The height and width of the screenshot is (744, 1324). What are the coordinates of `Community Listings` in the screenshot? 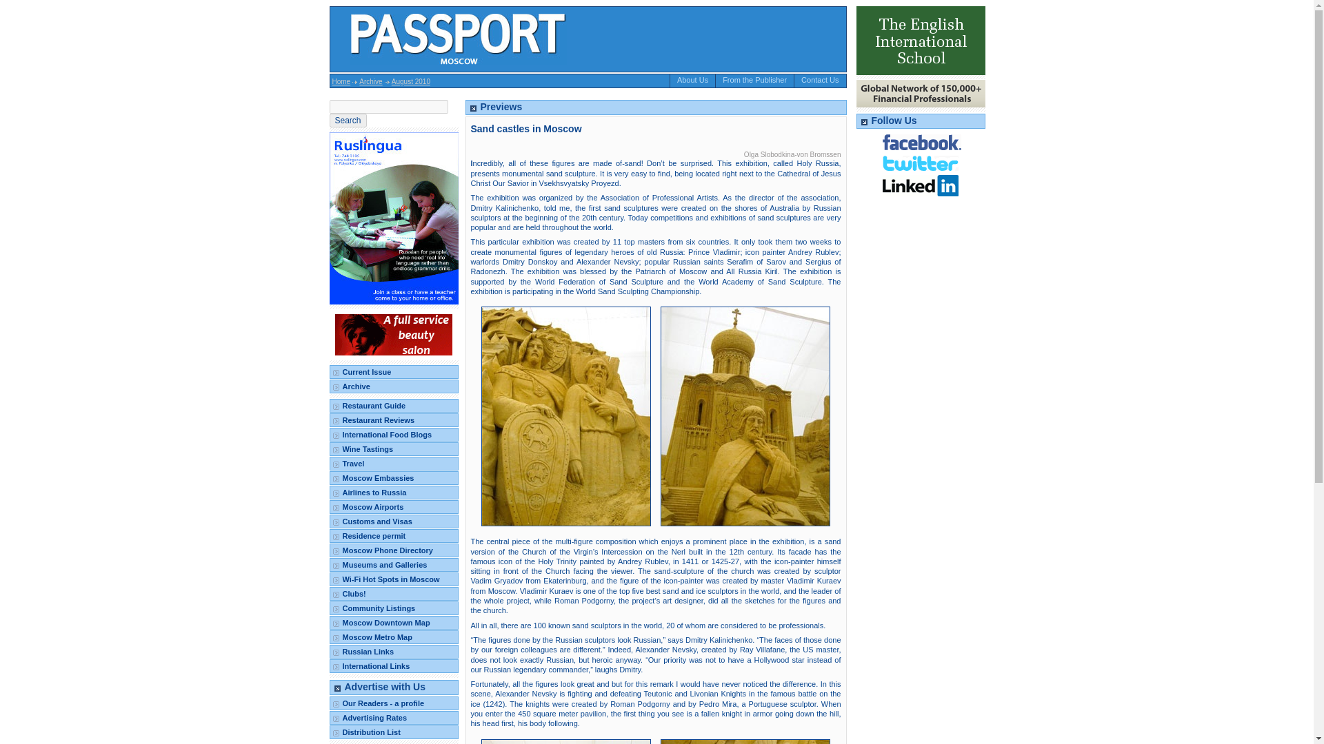 It's located at (394, 608).